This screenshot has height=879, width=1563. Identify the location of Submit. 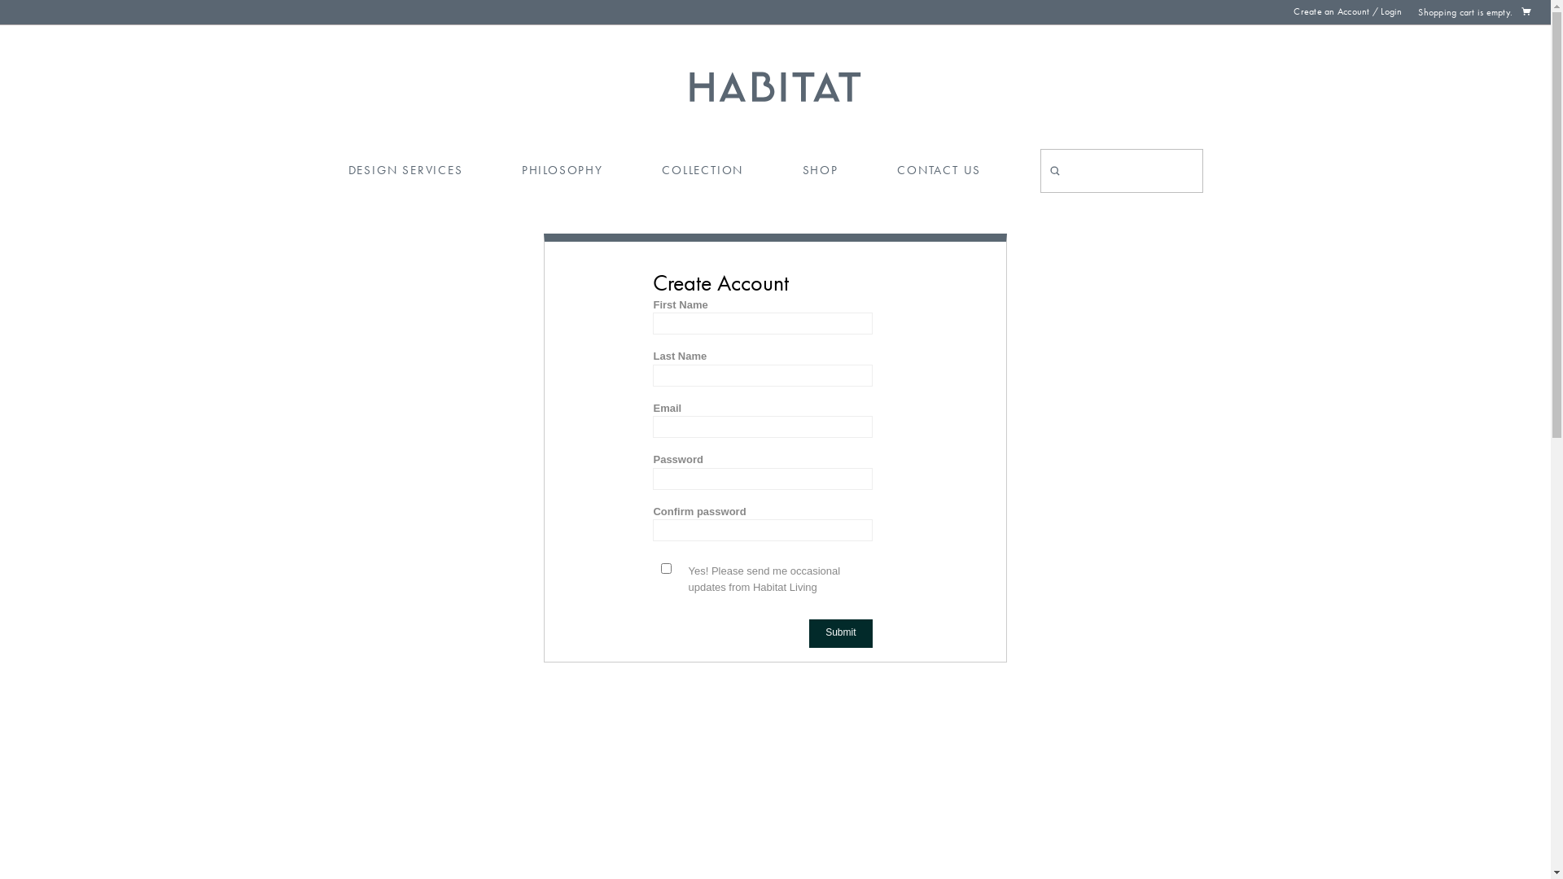
(841, 633).